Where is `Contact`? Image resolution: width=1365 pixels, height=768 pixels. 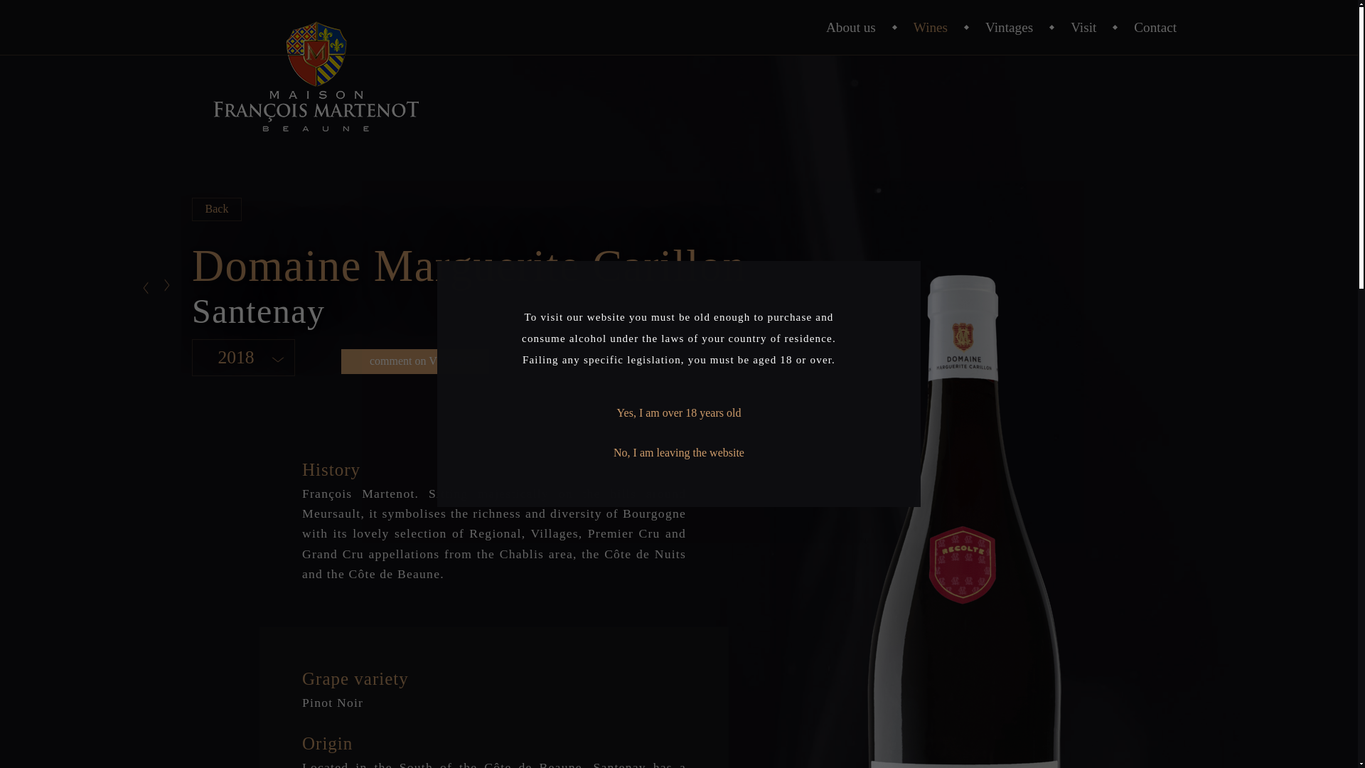 Contact is located at coordinates (1155, 27).